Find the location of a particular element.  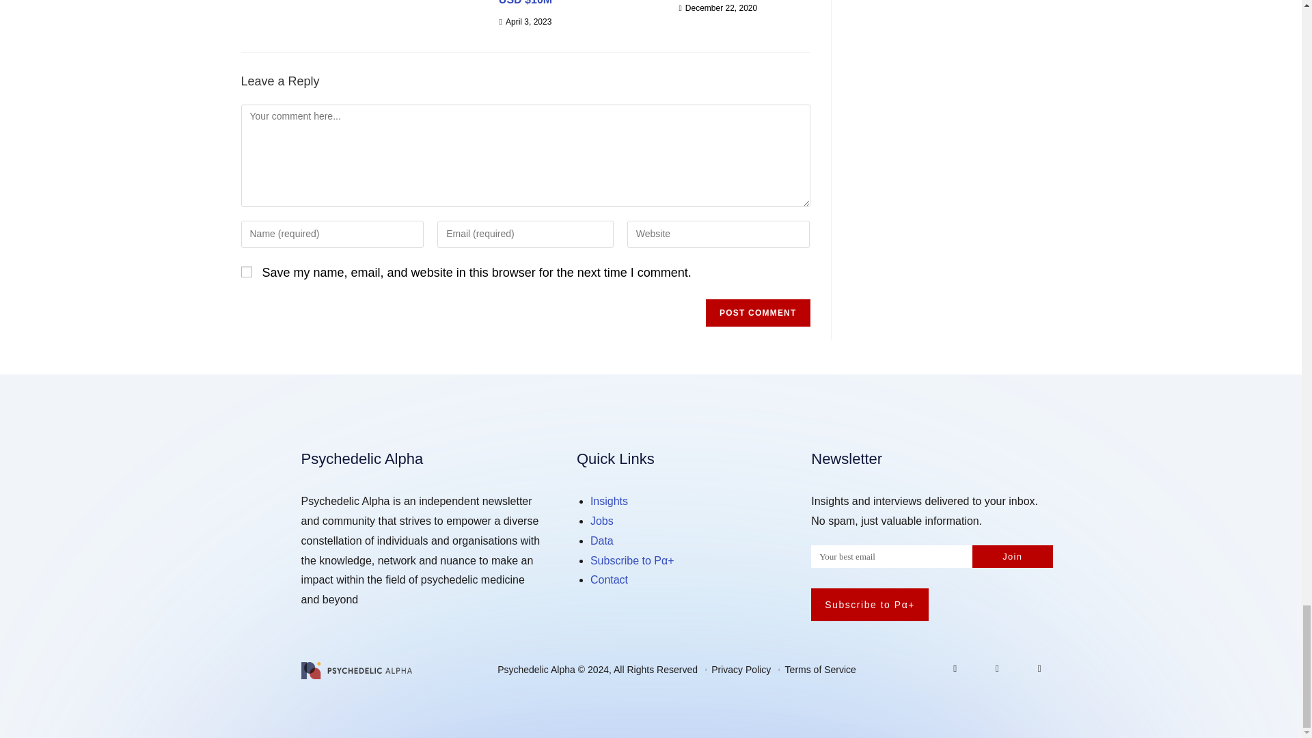

Post Comment is located at coordinates (757, 313).